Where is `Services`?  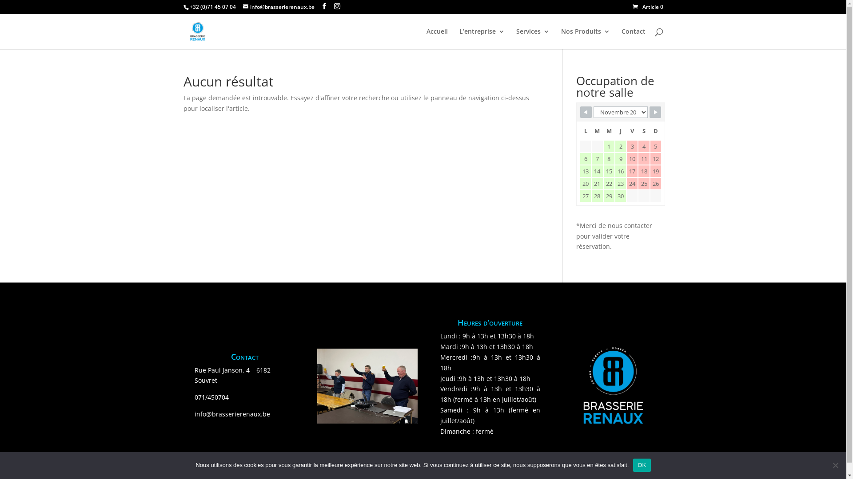 Services is located at coordinates (533, 39).